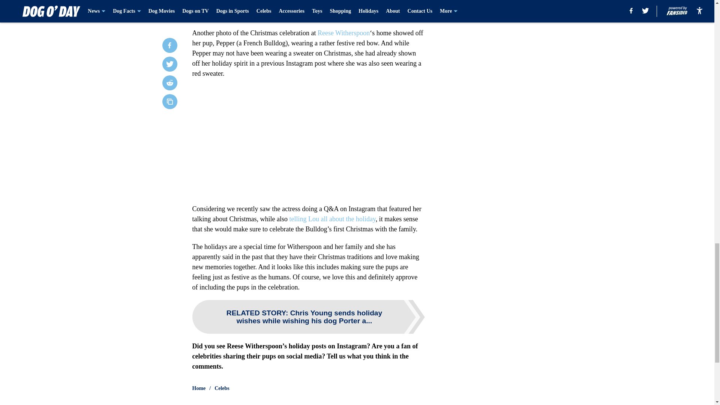  Describe the element at coordinates (199, 388) in the screenshot. I see `Home` at that location.